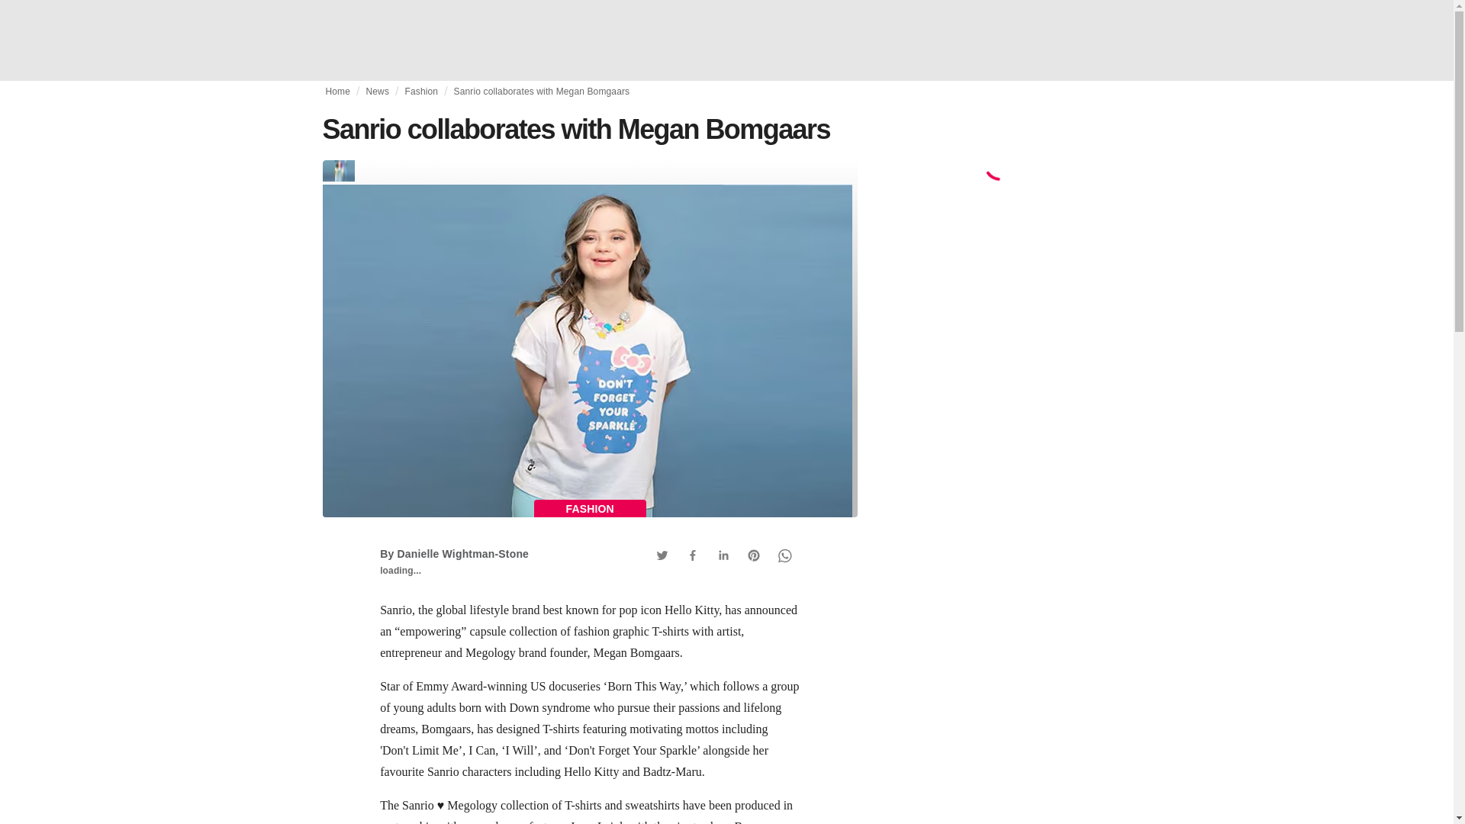  What do you see at coordinates (337, 92) in the screenshot?
I see `Home` at bounding box center [337, 92].